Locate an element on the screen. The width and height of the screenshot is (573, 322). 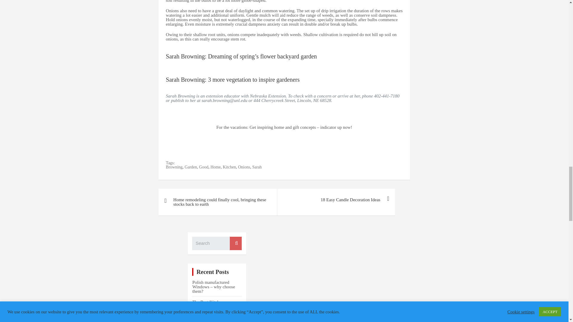
Onions is located at coordinates (244, 167).